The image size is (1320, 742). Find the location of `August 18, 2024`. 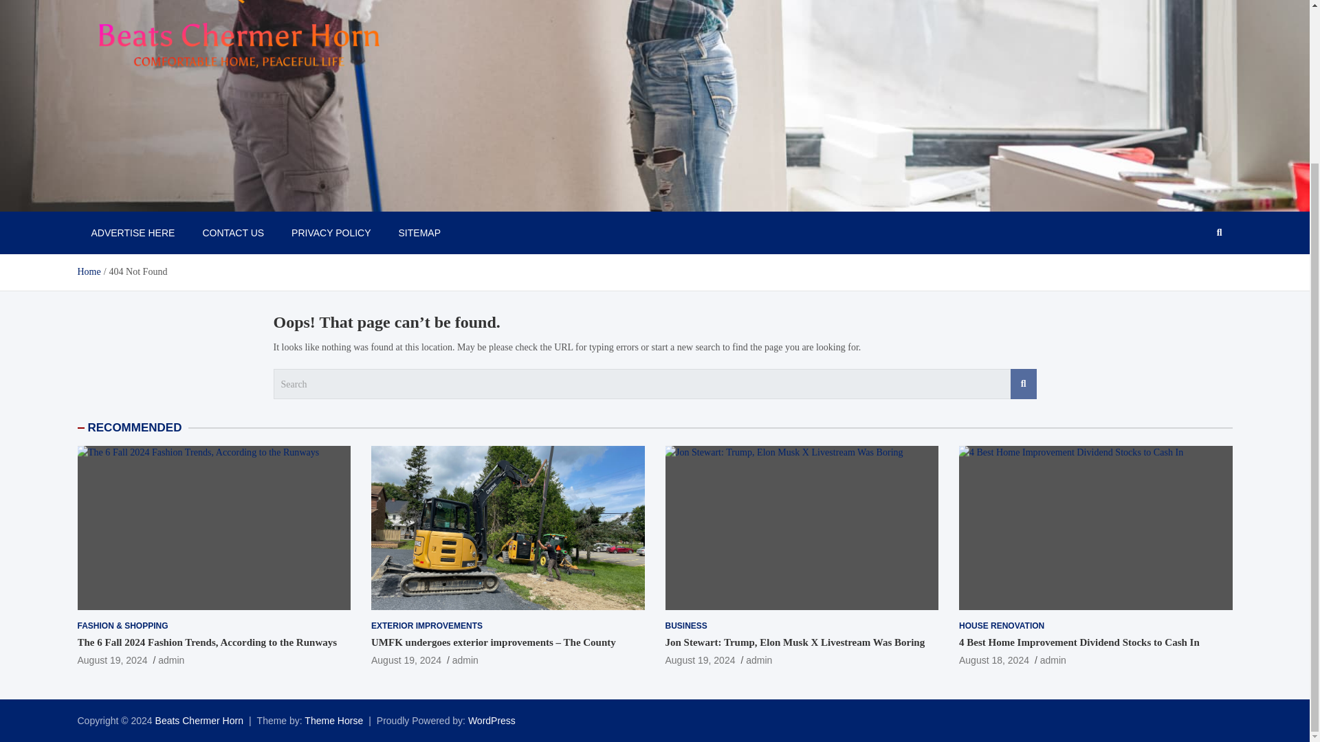

August 18, 2024 is located at coordinates (994, 660).